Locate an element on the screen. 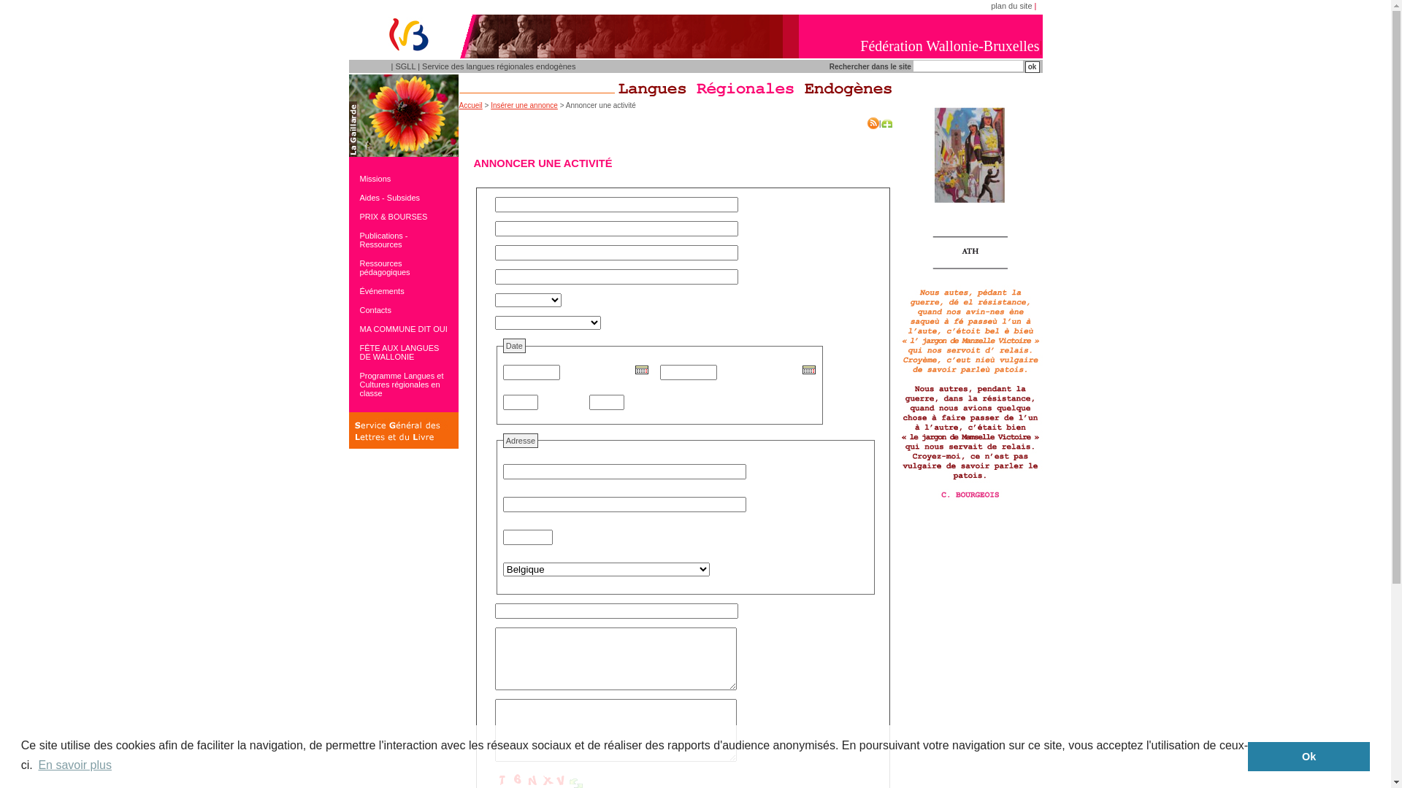 The height and width of the screenshot is (788, 1402). Image d'illustration is located at coordinates (404, 115).